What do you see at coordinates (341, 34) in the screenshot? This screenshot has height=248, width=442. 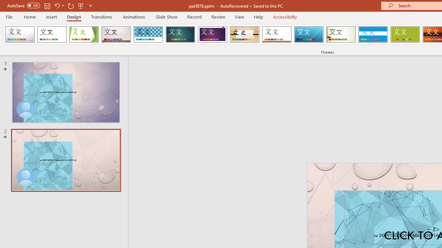 I see `Wisp` at bounding box center [341, 34].